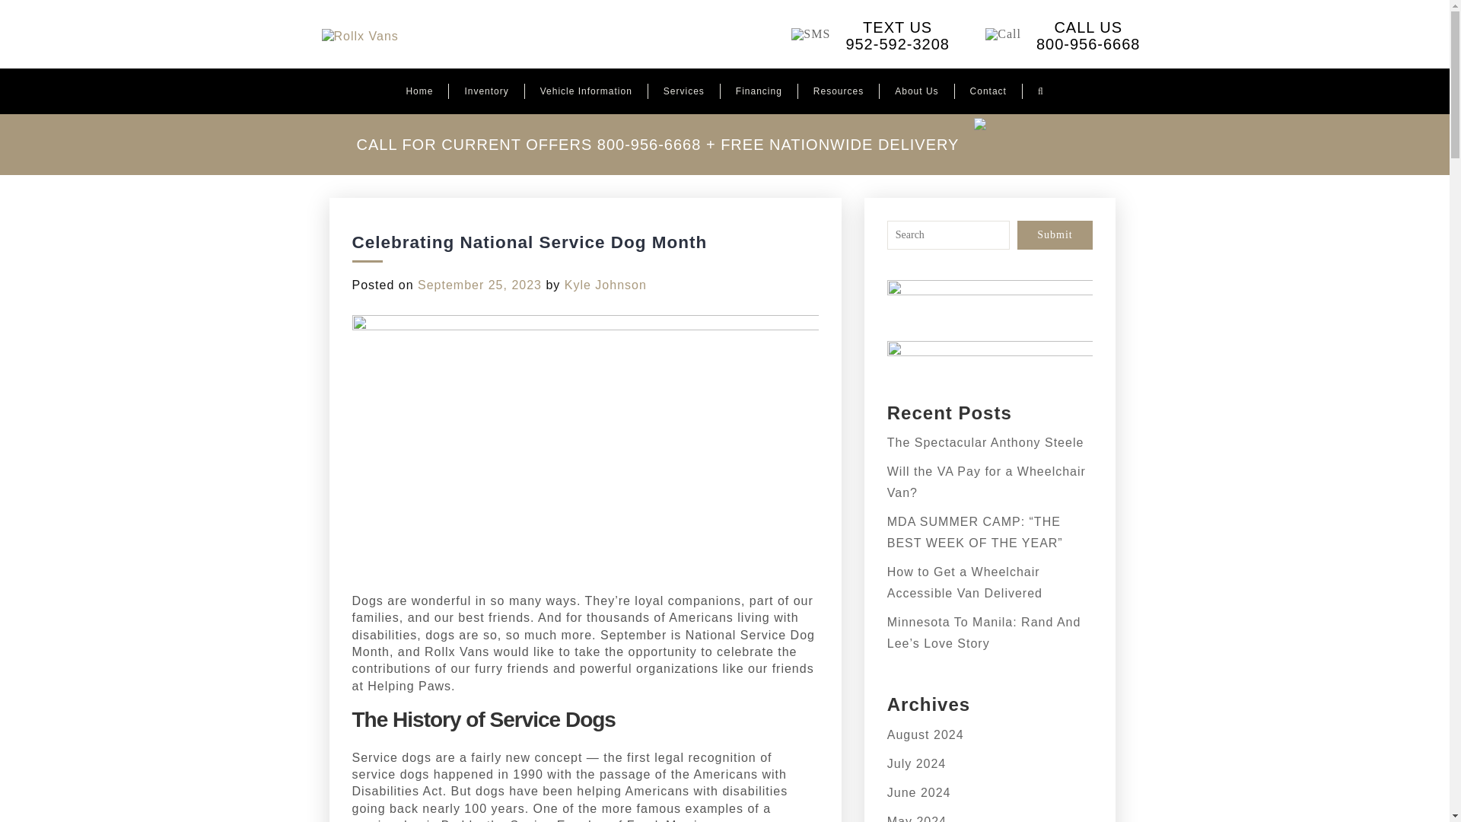 The height and width of the screenshot is (822, 1461). I want to click on Inventory, so click(683, 91).